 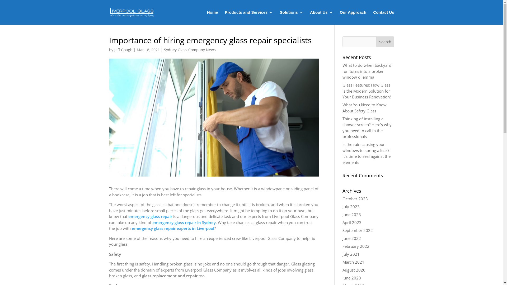 What do you see at coordinates (353, 262) in the screenshot?
I see `March 2021` at bounding box center [353, 262].